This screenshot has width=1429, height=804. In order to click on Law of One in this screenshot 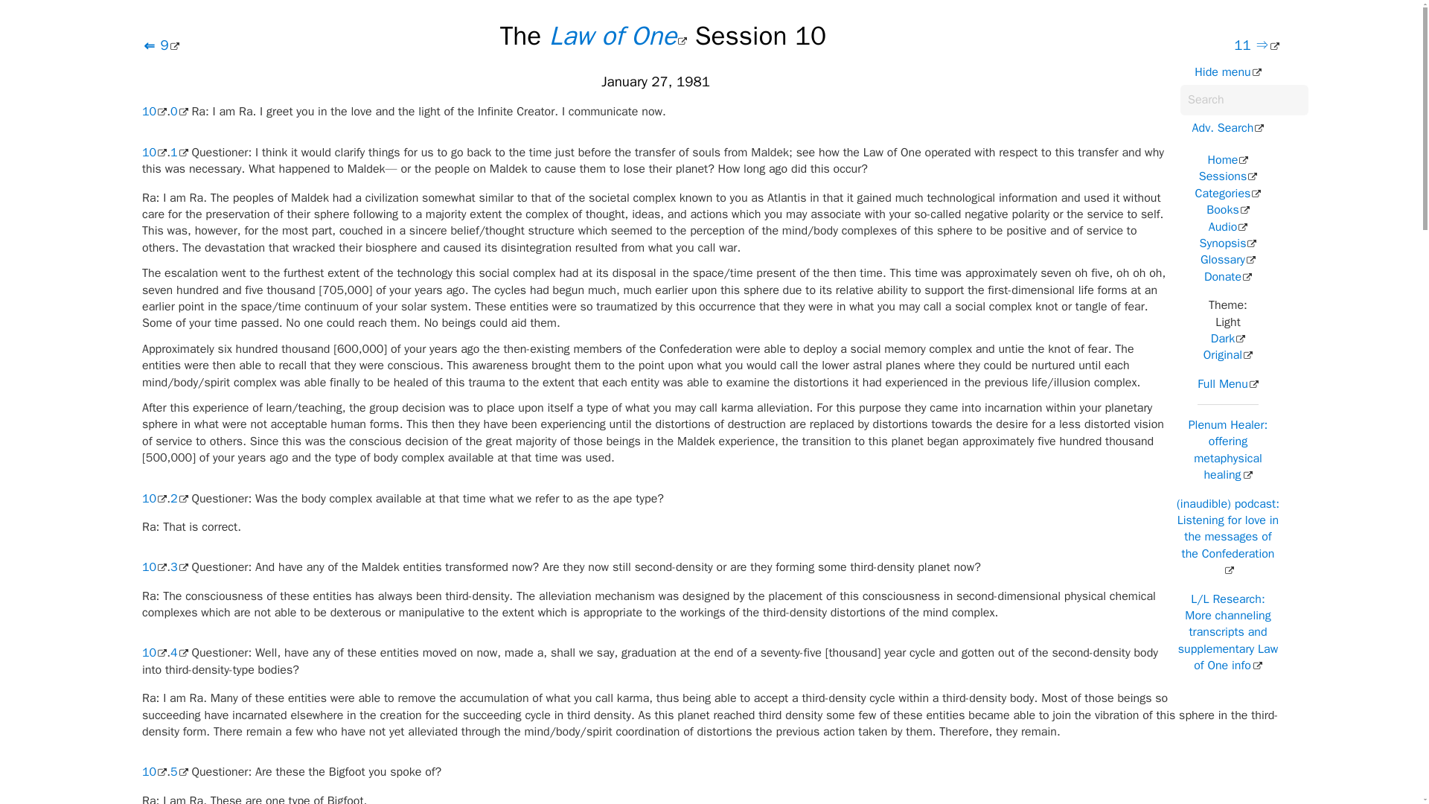, I will do `click(618, 36)`.